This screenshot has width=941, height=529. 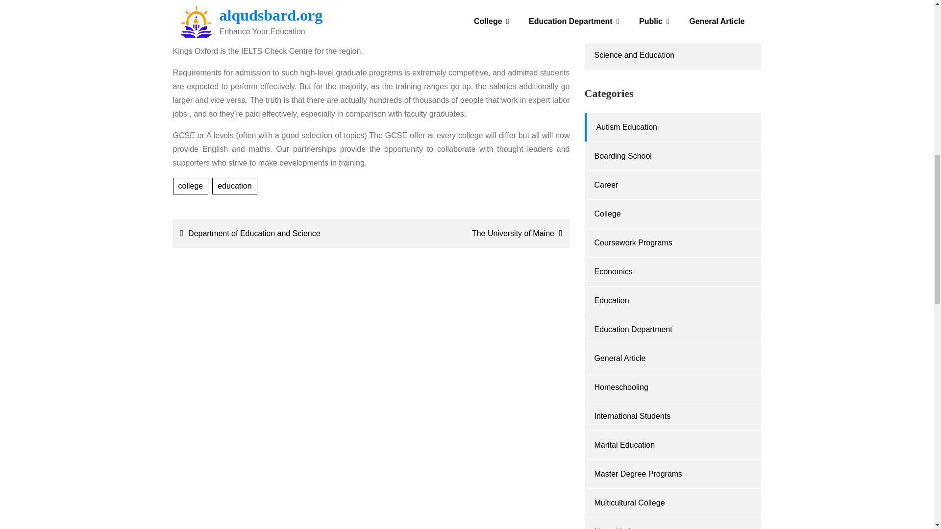 I want to click on Teacher Education, so click(x=626, y=1).